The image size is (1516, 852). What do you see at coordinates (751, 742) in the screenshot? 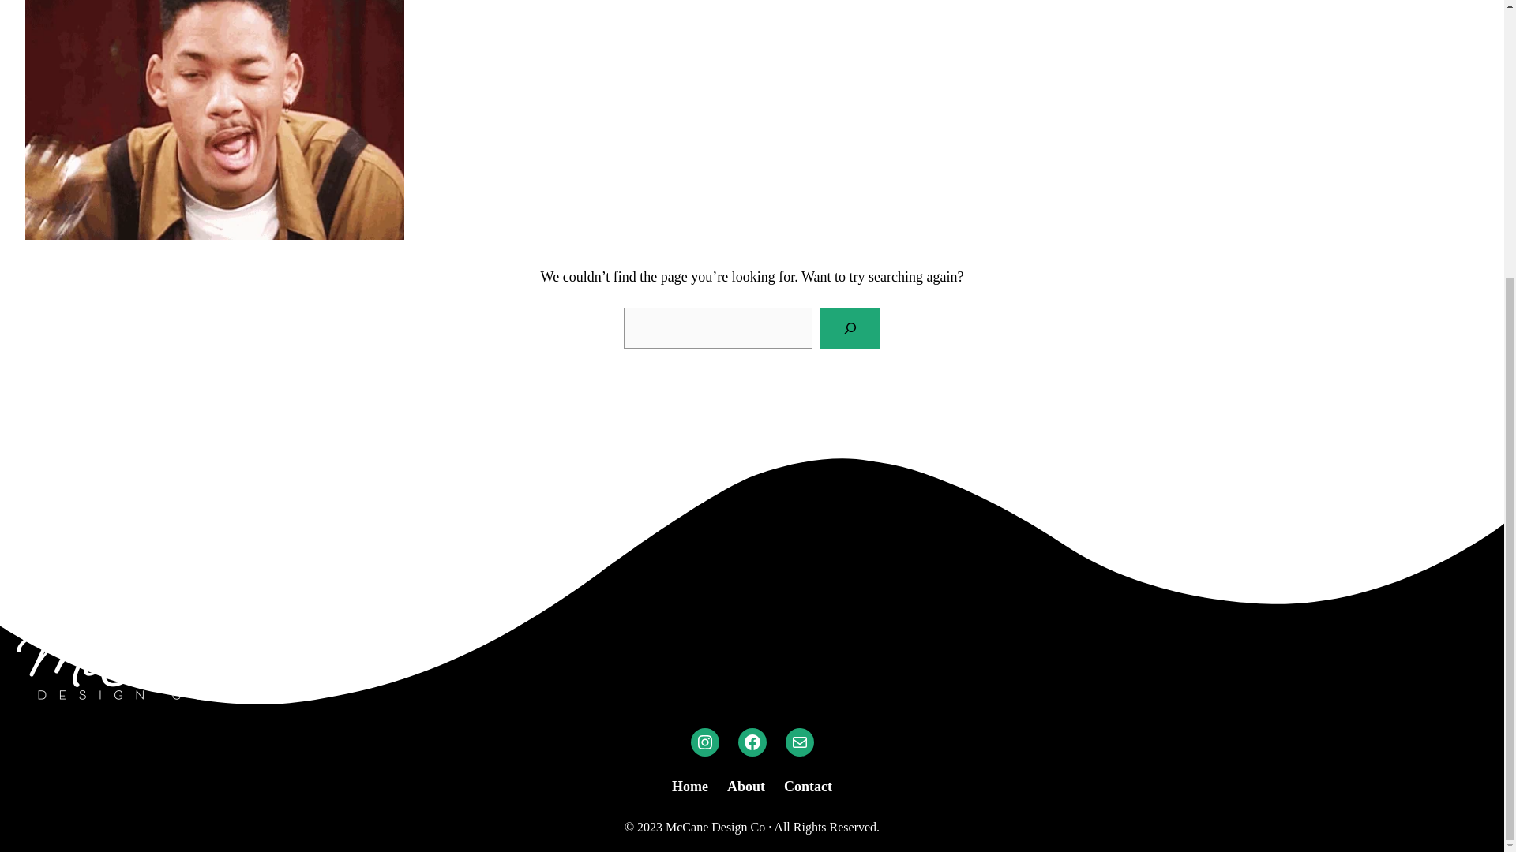
I see `Facebook` at bounding box center [751, 742].